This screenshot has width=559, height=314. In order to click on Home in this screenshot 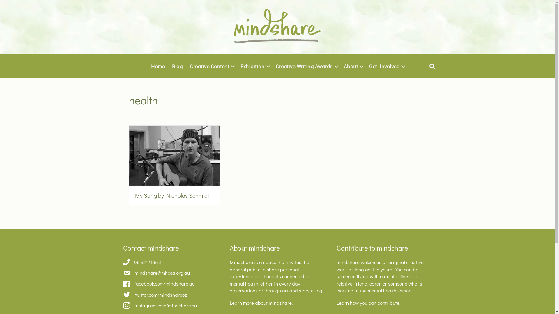, I will do `click(158, 66)`.